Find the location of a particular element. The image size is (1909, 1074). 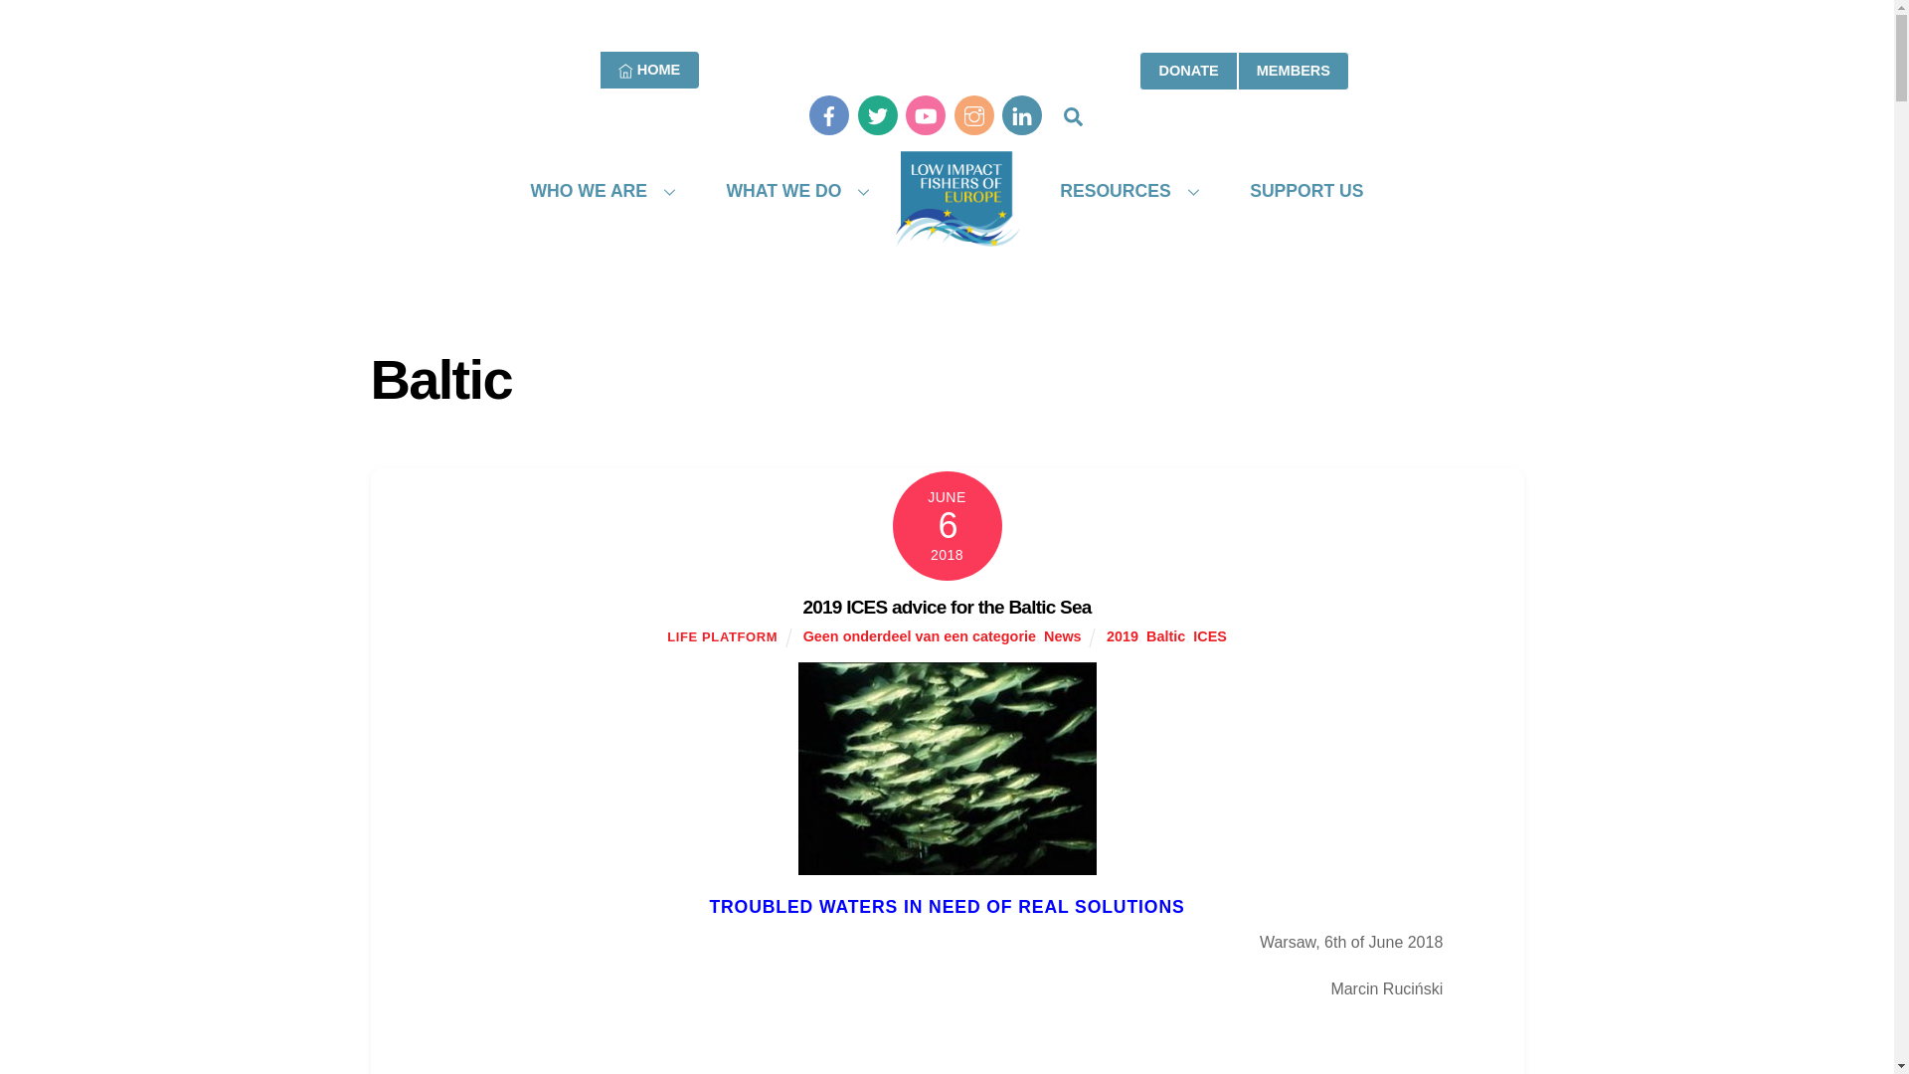

RESOURCES is located at coordinates (1122, 191).